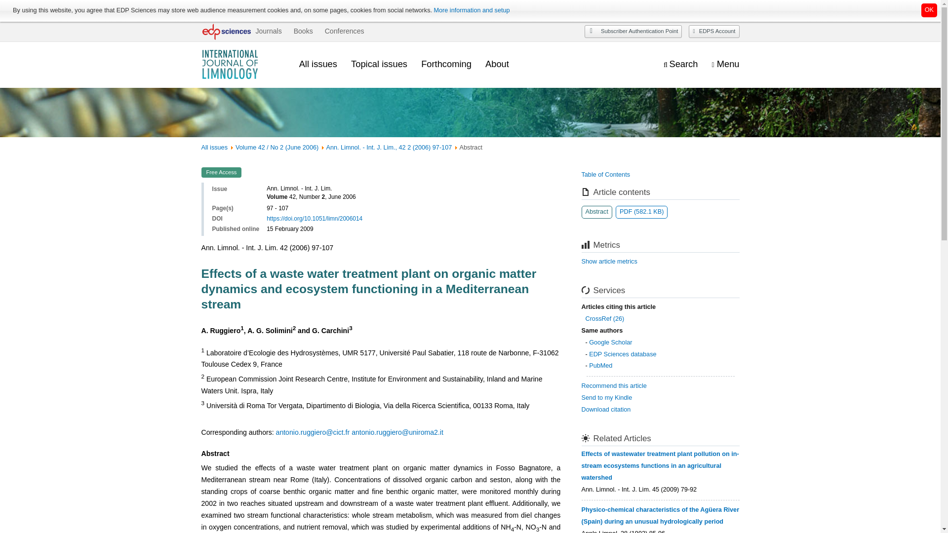 Image resolution: width=948 pixels, height=533 pixels. I want to click on Send this article to my Kindle, so click(607, 398).